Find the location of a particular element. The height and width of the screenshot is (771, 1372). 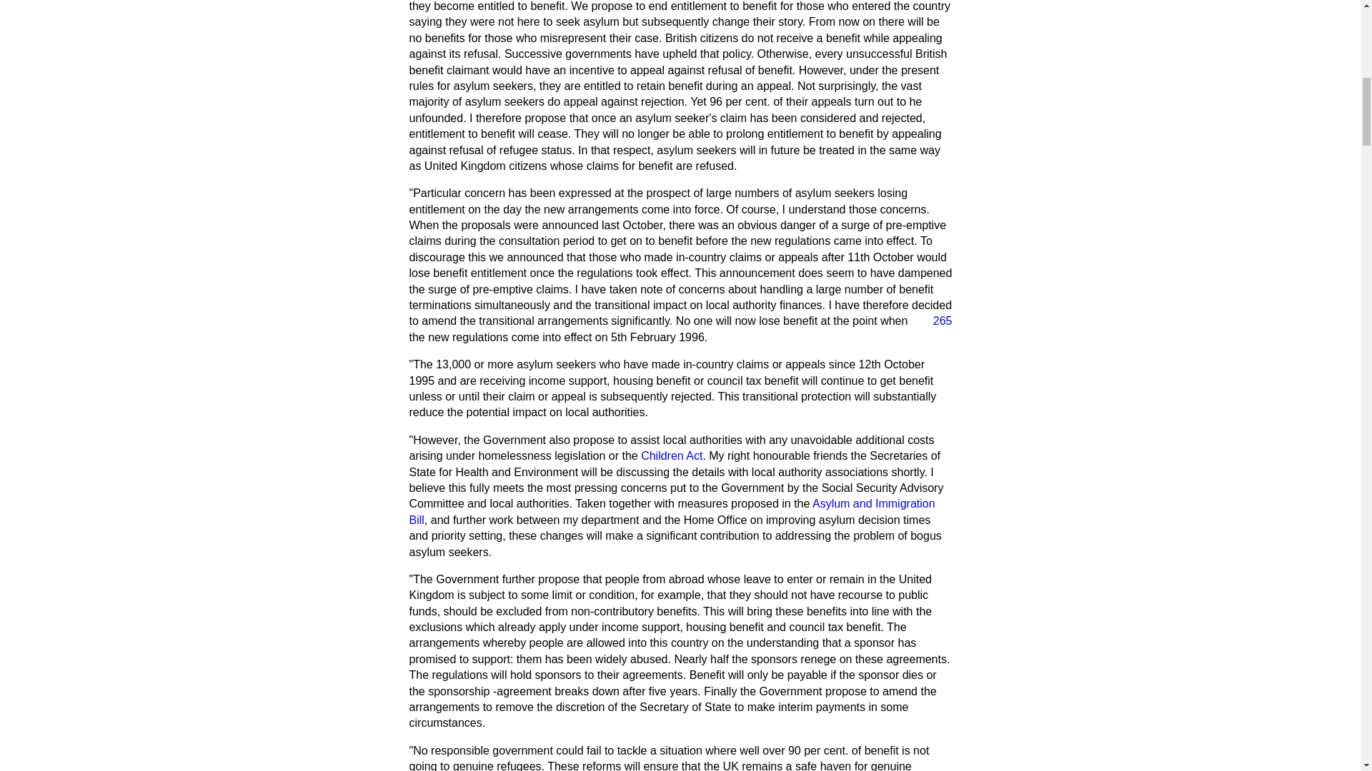

Asylum and Immigration Bill is located at coordinates (672, 511).